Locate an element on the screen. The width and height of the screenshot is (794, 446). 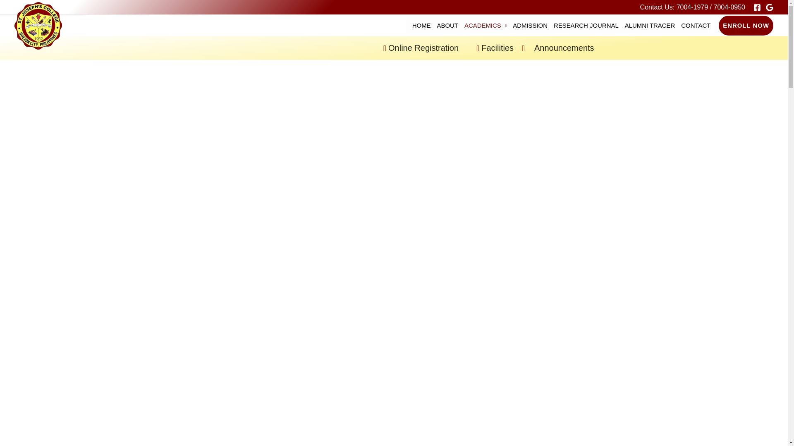
ABOUT is located at coordinates (444, 26).